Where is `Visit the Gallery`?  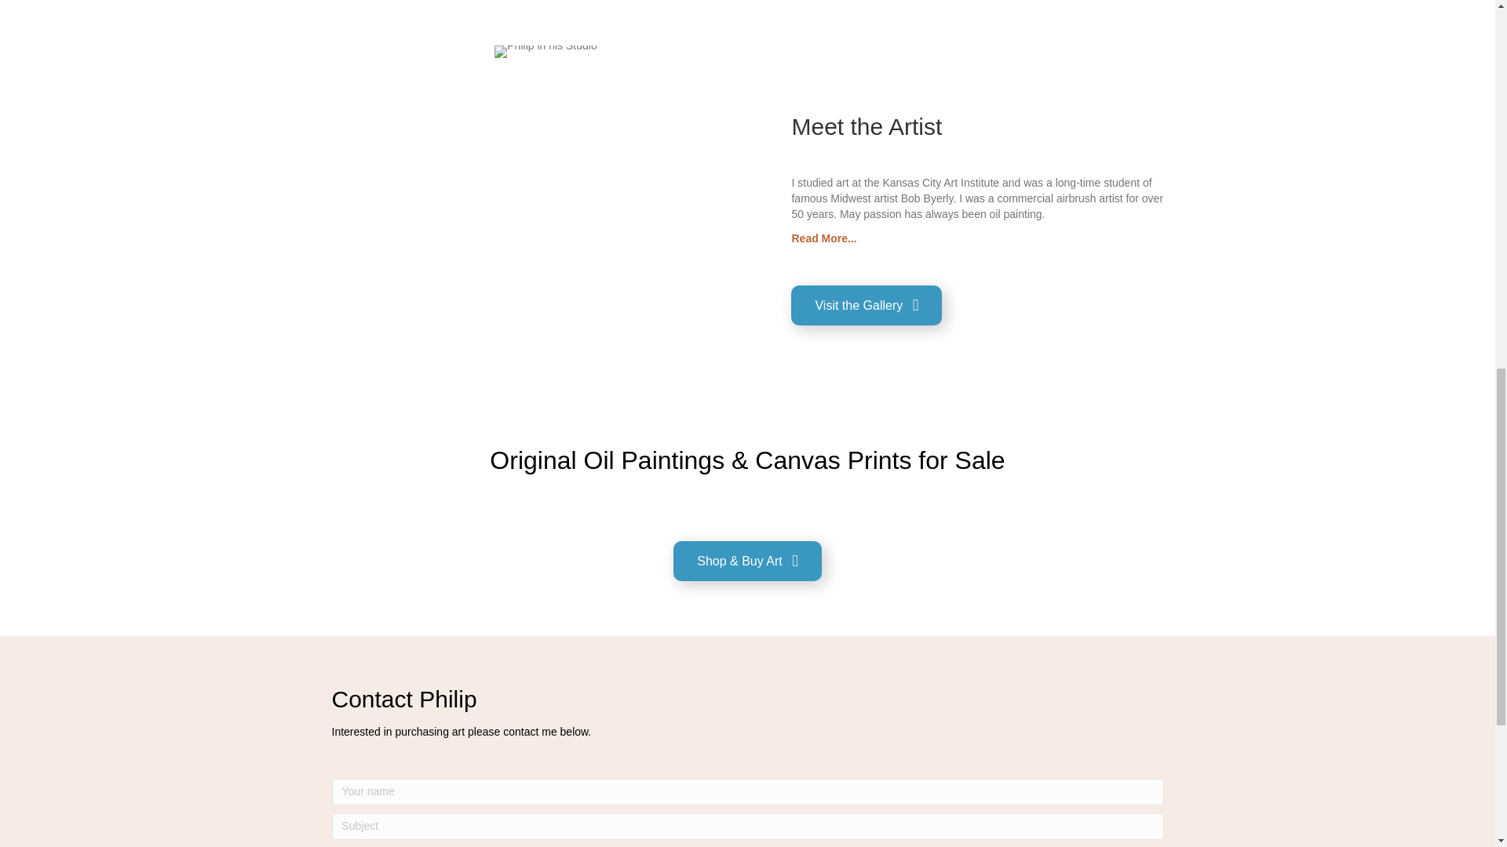
Visit the Gallery is located at coordinates (867, 304).